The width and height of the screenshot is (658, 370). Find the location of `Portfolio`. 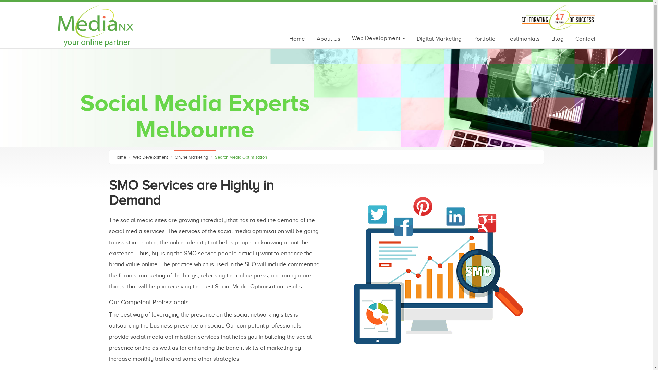

Portfolio is located at coordinates (485, 39).